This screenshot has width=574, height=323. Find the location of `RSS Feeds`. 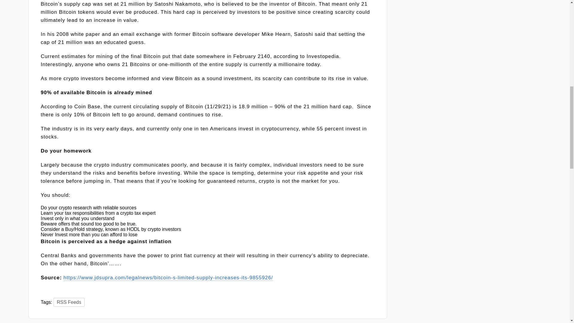

RSS Feeds is located at coordinates (69, 302).